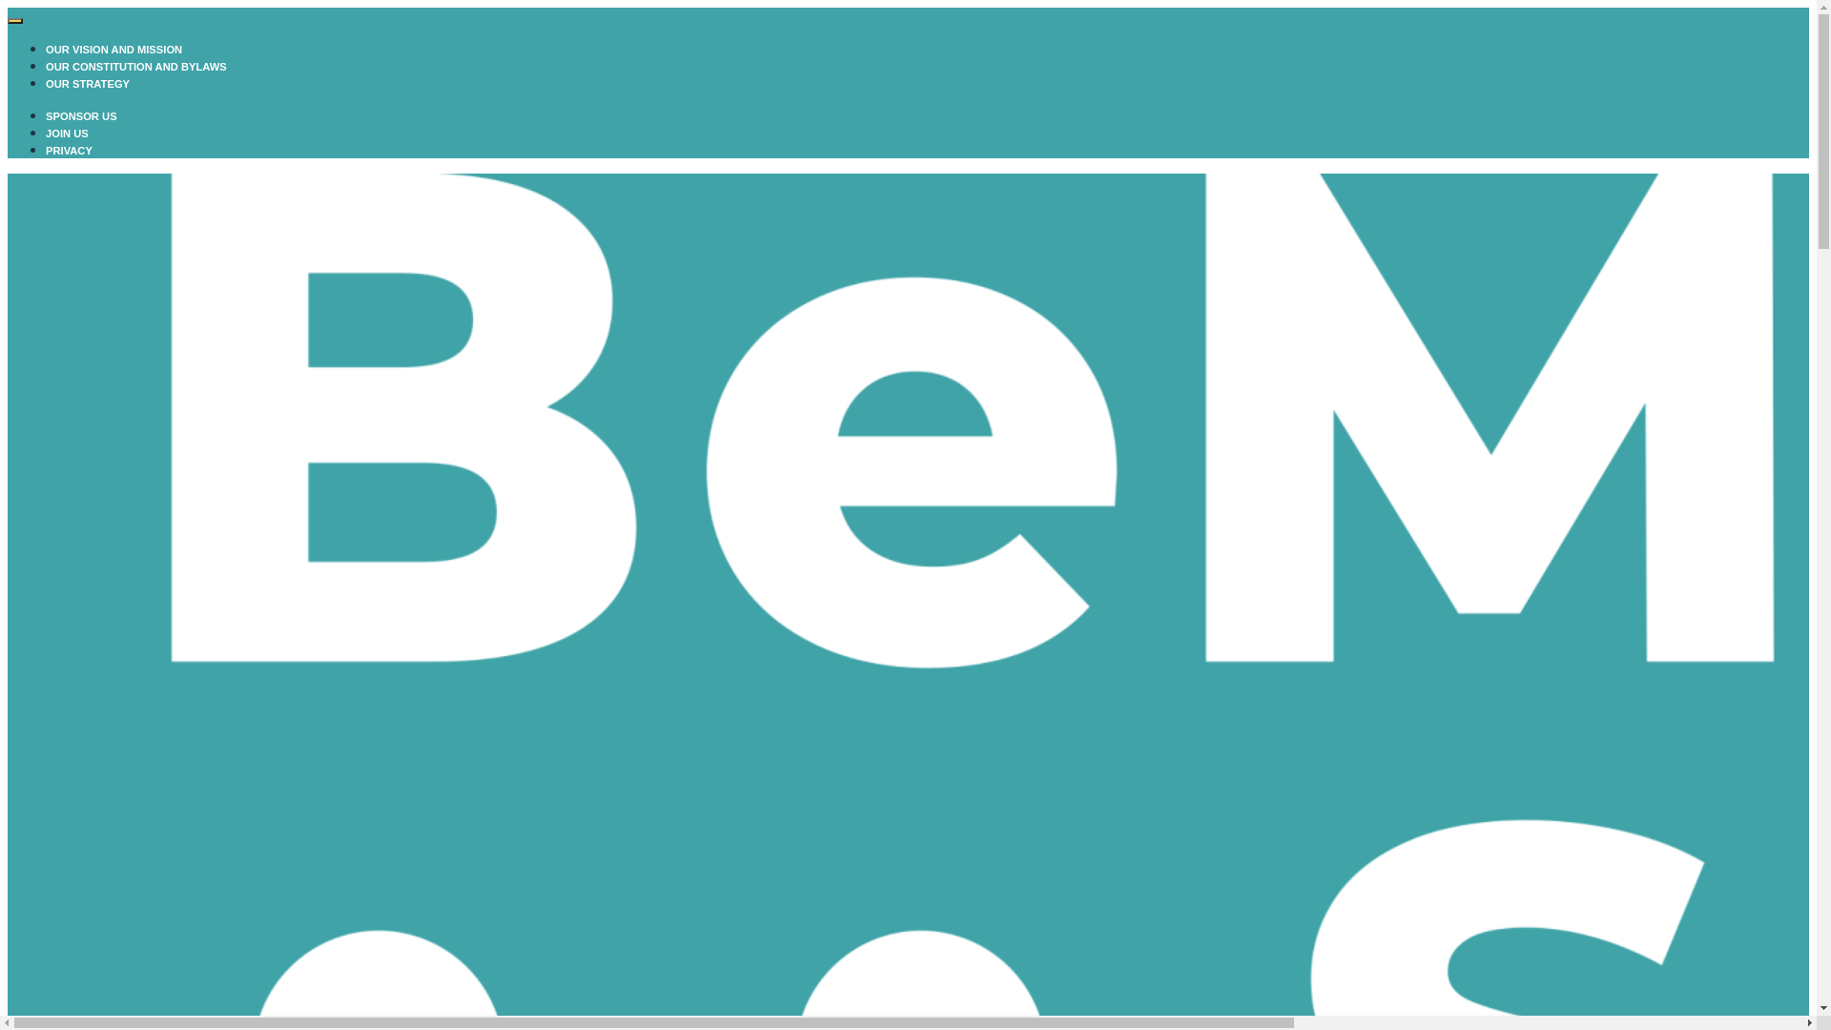 This screenshot has height=1030, width=1831. I want to click on SPONSOR US, so click(81, 116).